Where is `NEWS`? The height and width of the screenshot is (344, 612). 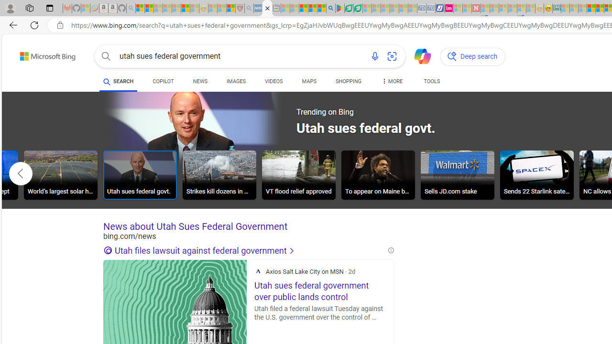
NEWS is located at coordinates (200, 83).